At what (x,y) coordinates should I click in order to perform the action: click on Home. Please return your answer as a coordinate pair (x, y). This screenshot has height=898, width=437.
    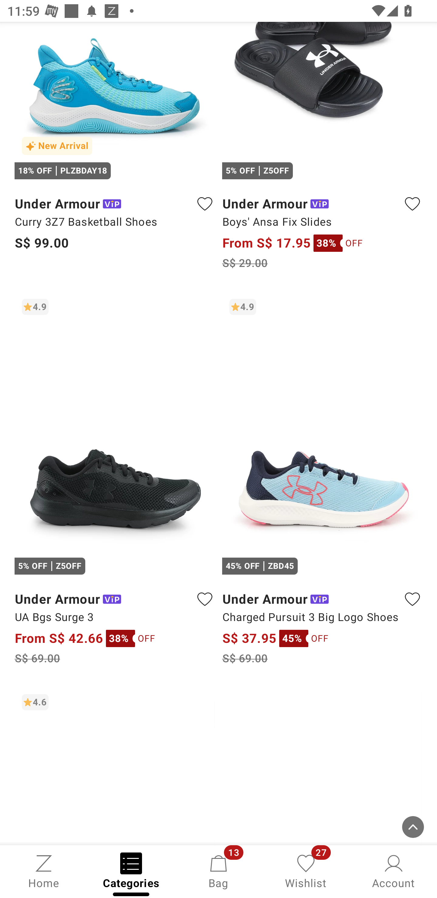
    Looking at the image, I should click on (44, 871).